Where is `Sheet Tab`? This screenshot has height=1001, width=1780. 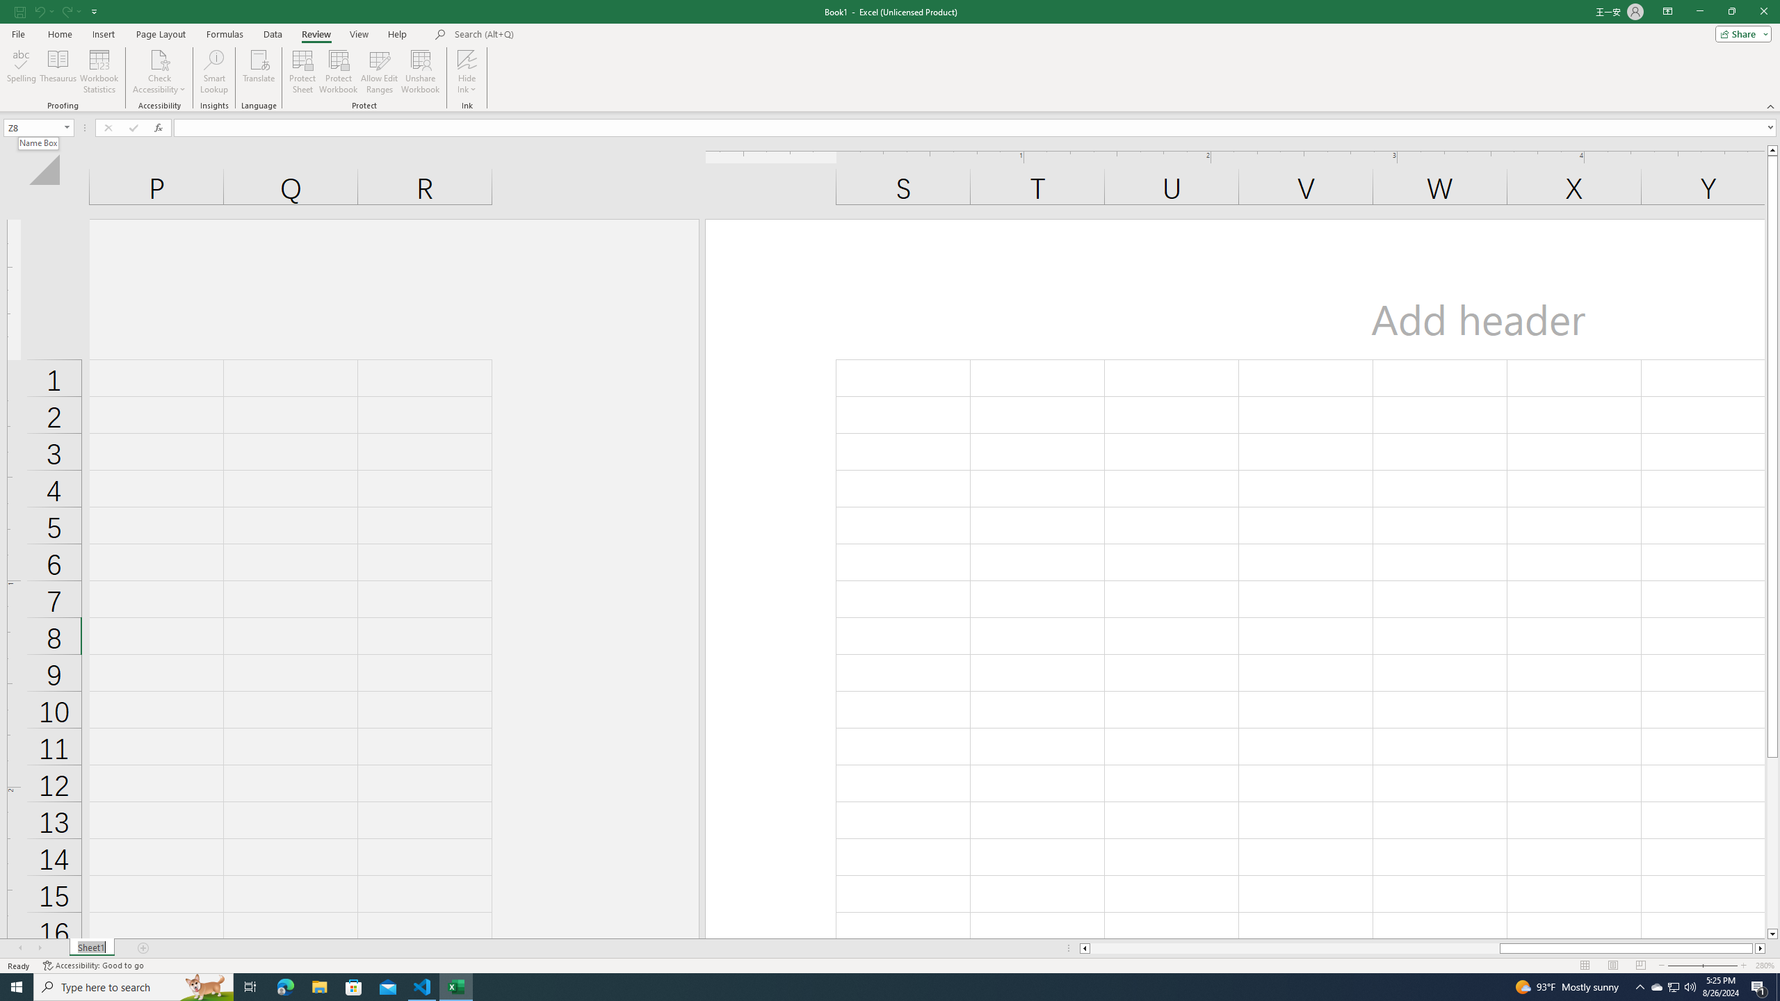 Sheet Tab is located at coordinates (91, 948).